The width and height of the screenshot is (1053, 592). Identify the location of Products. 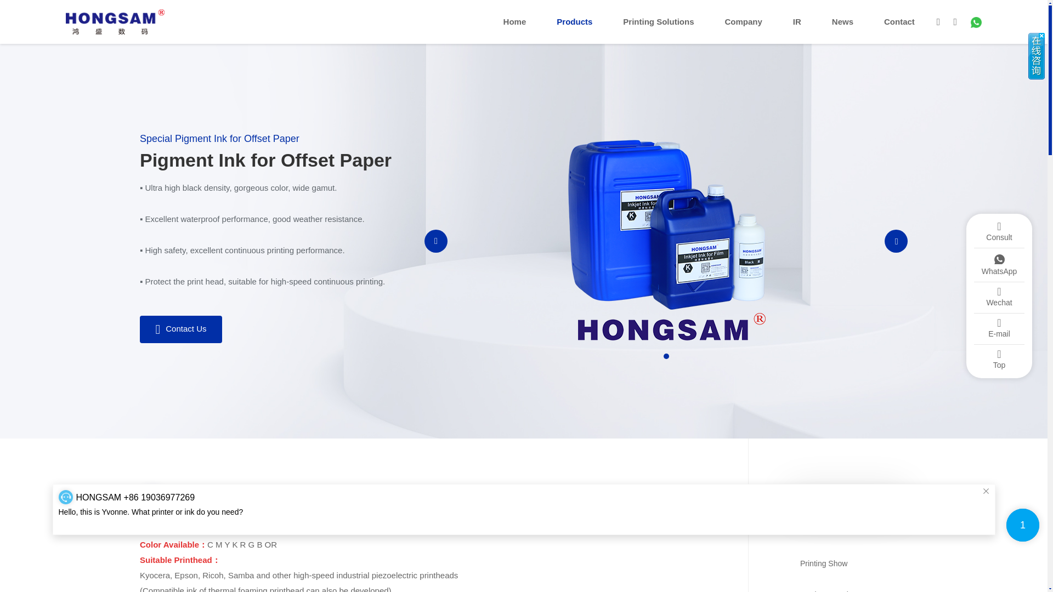
(574, 22).